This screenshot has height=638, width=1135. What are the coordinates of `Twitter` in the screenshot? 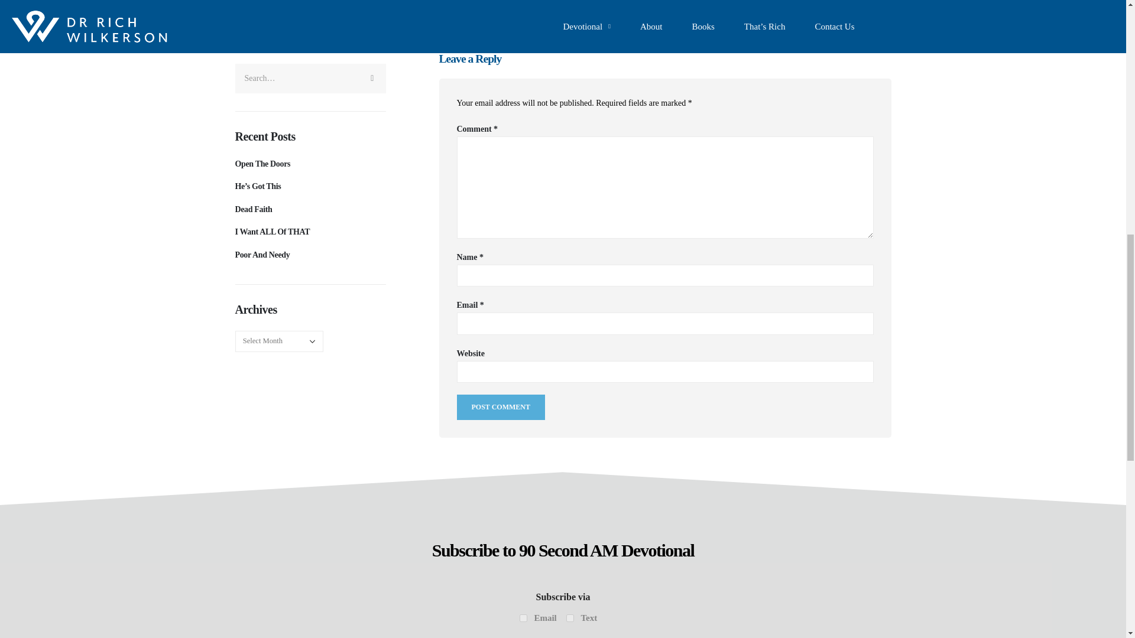 It's located at (472, 12).